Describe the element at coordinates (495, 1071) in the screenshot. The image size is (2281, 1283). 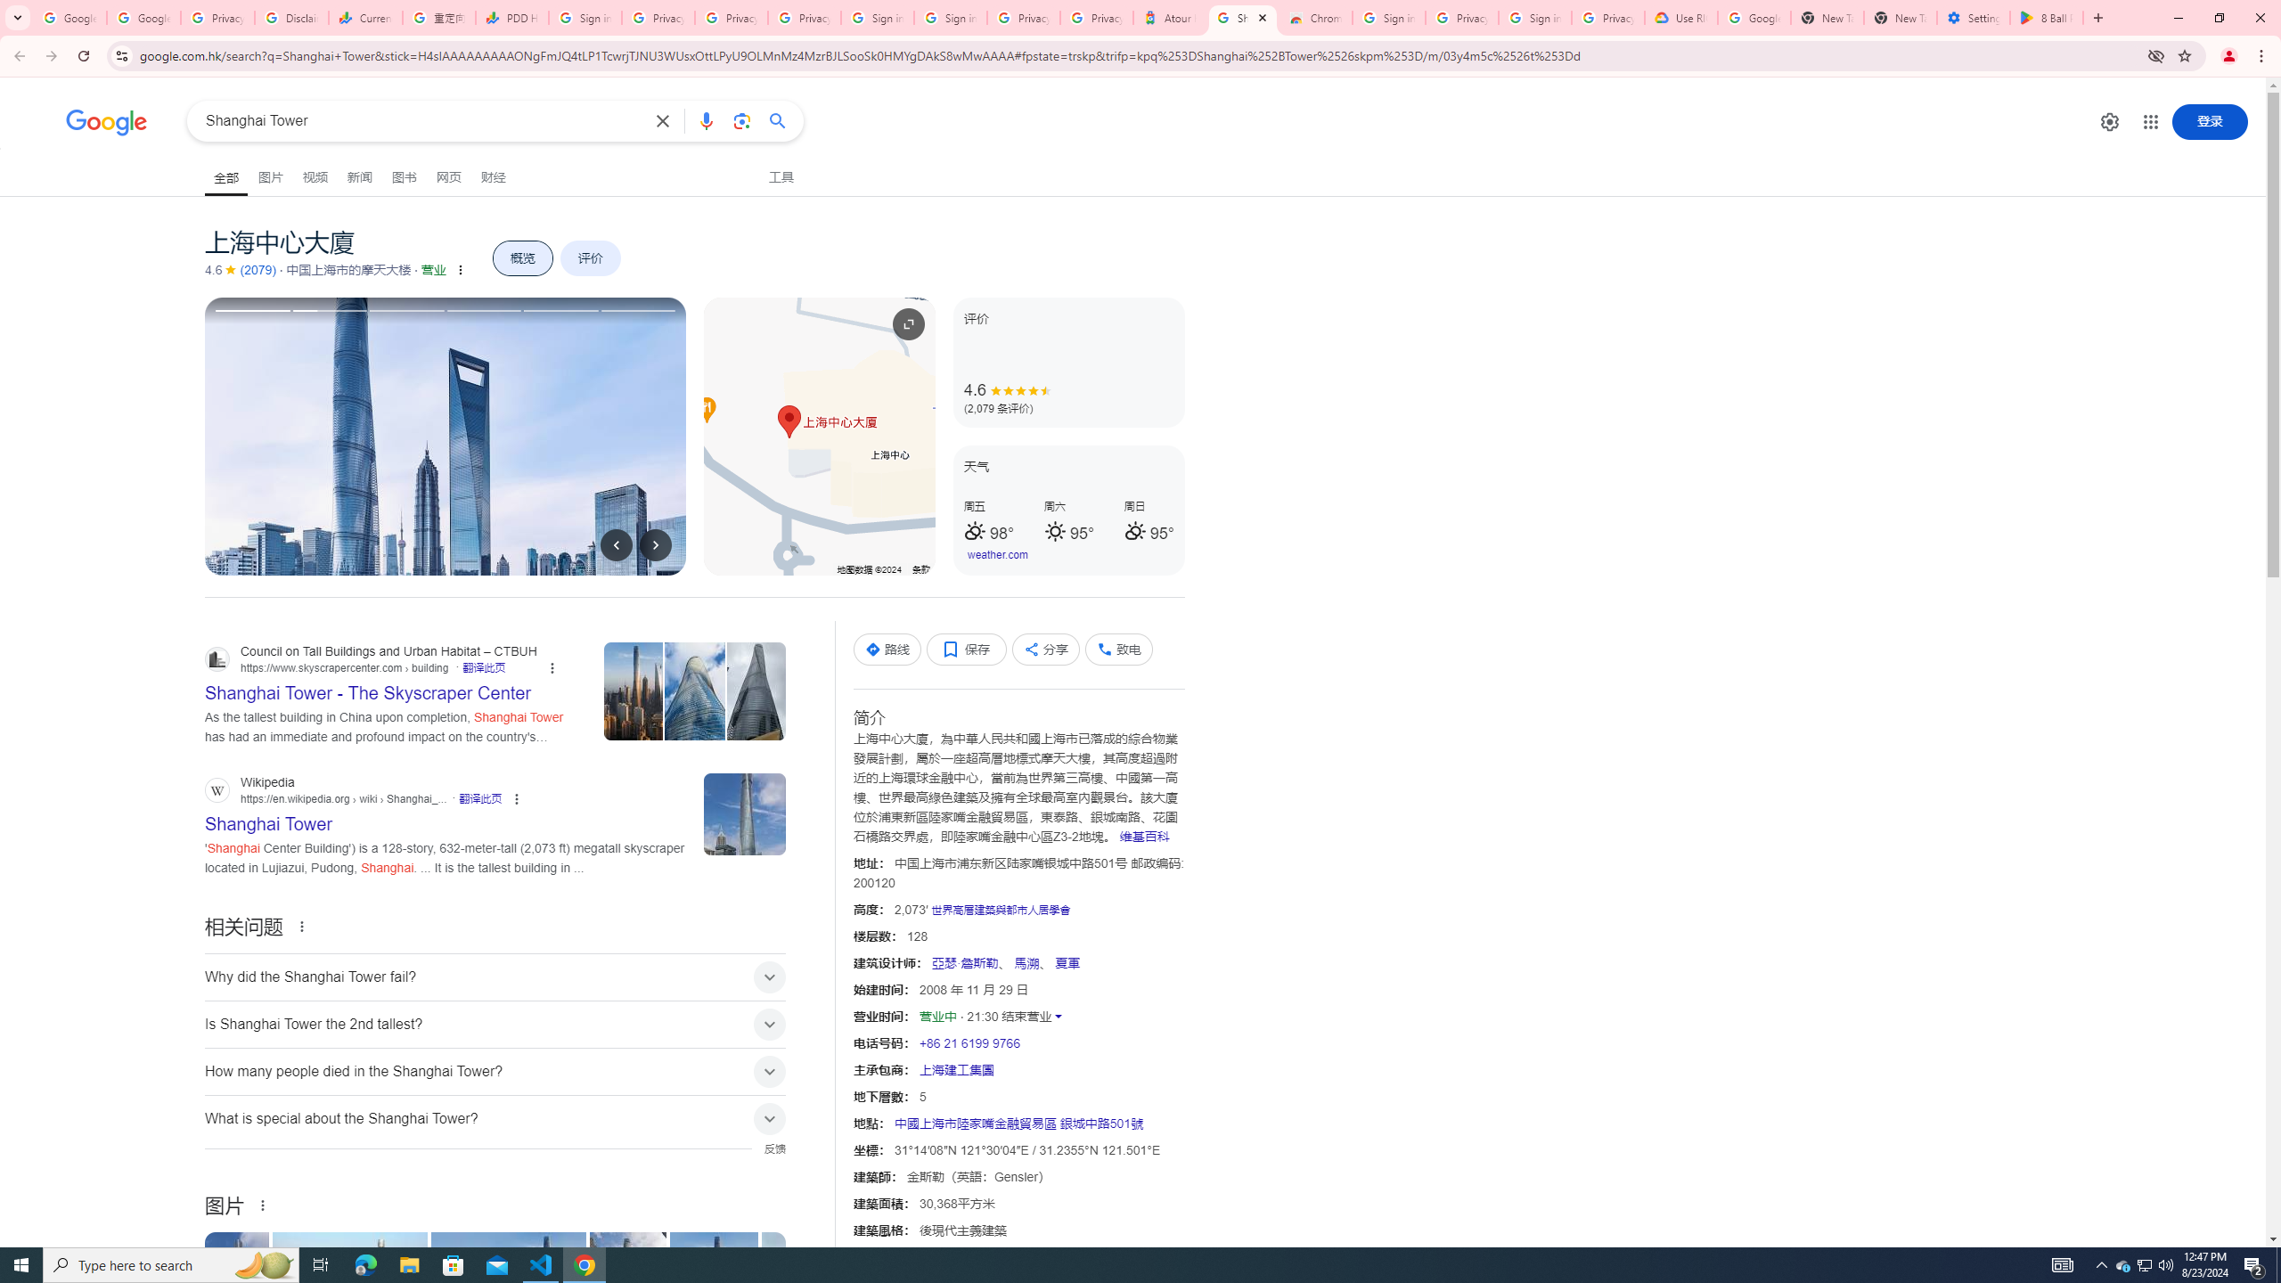
I see `How many people died in the Shanghai Tower?` at that location.